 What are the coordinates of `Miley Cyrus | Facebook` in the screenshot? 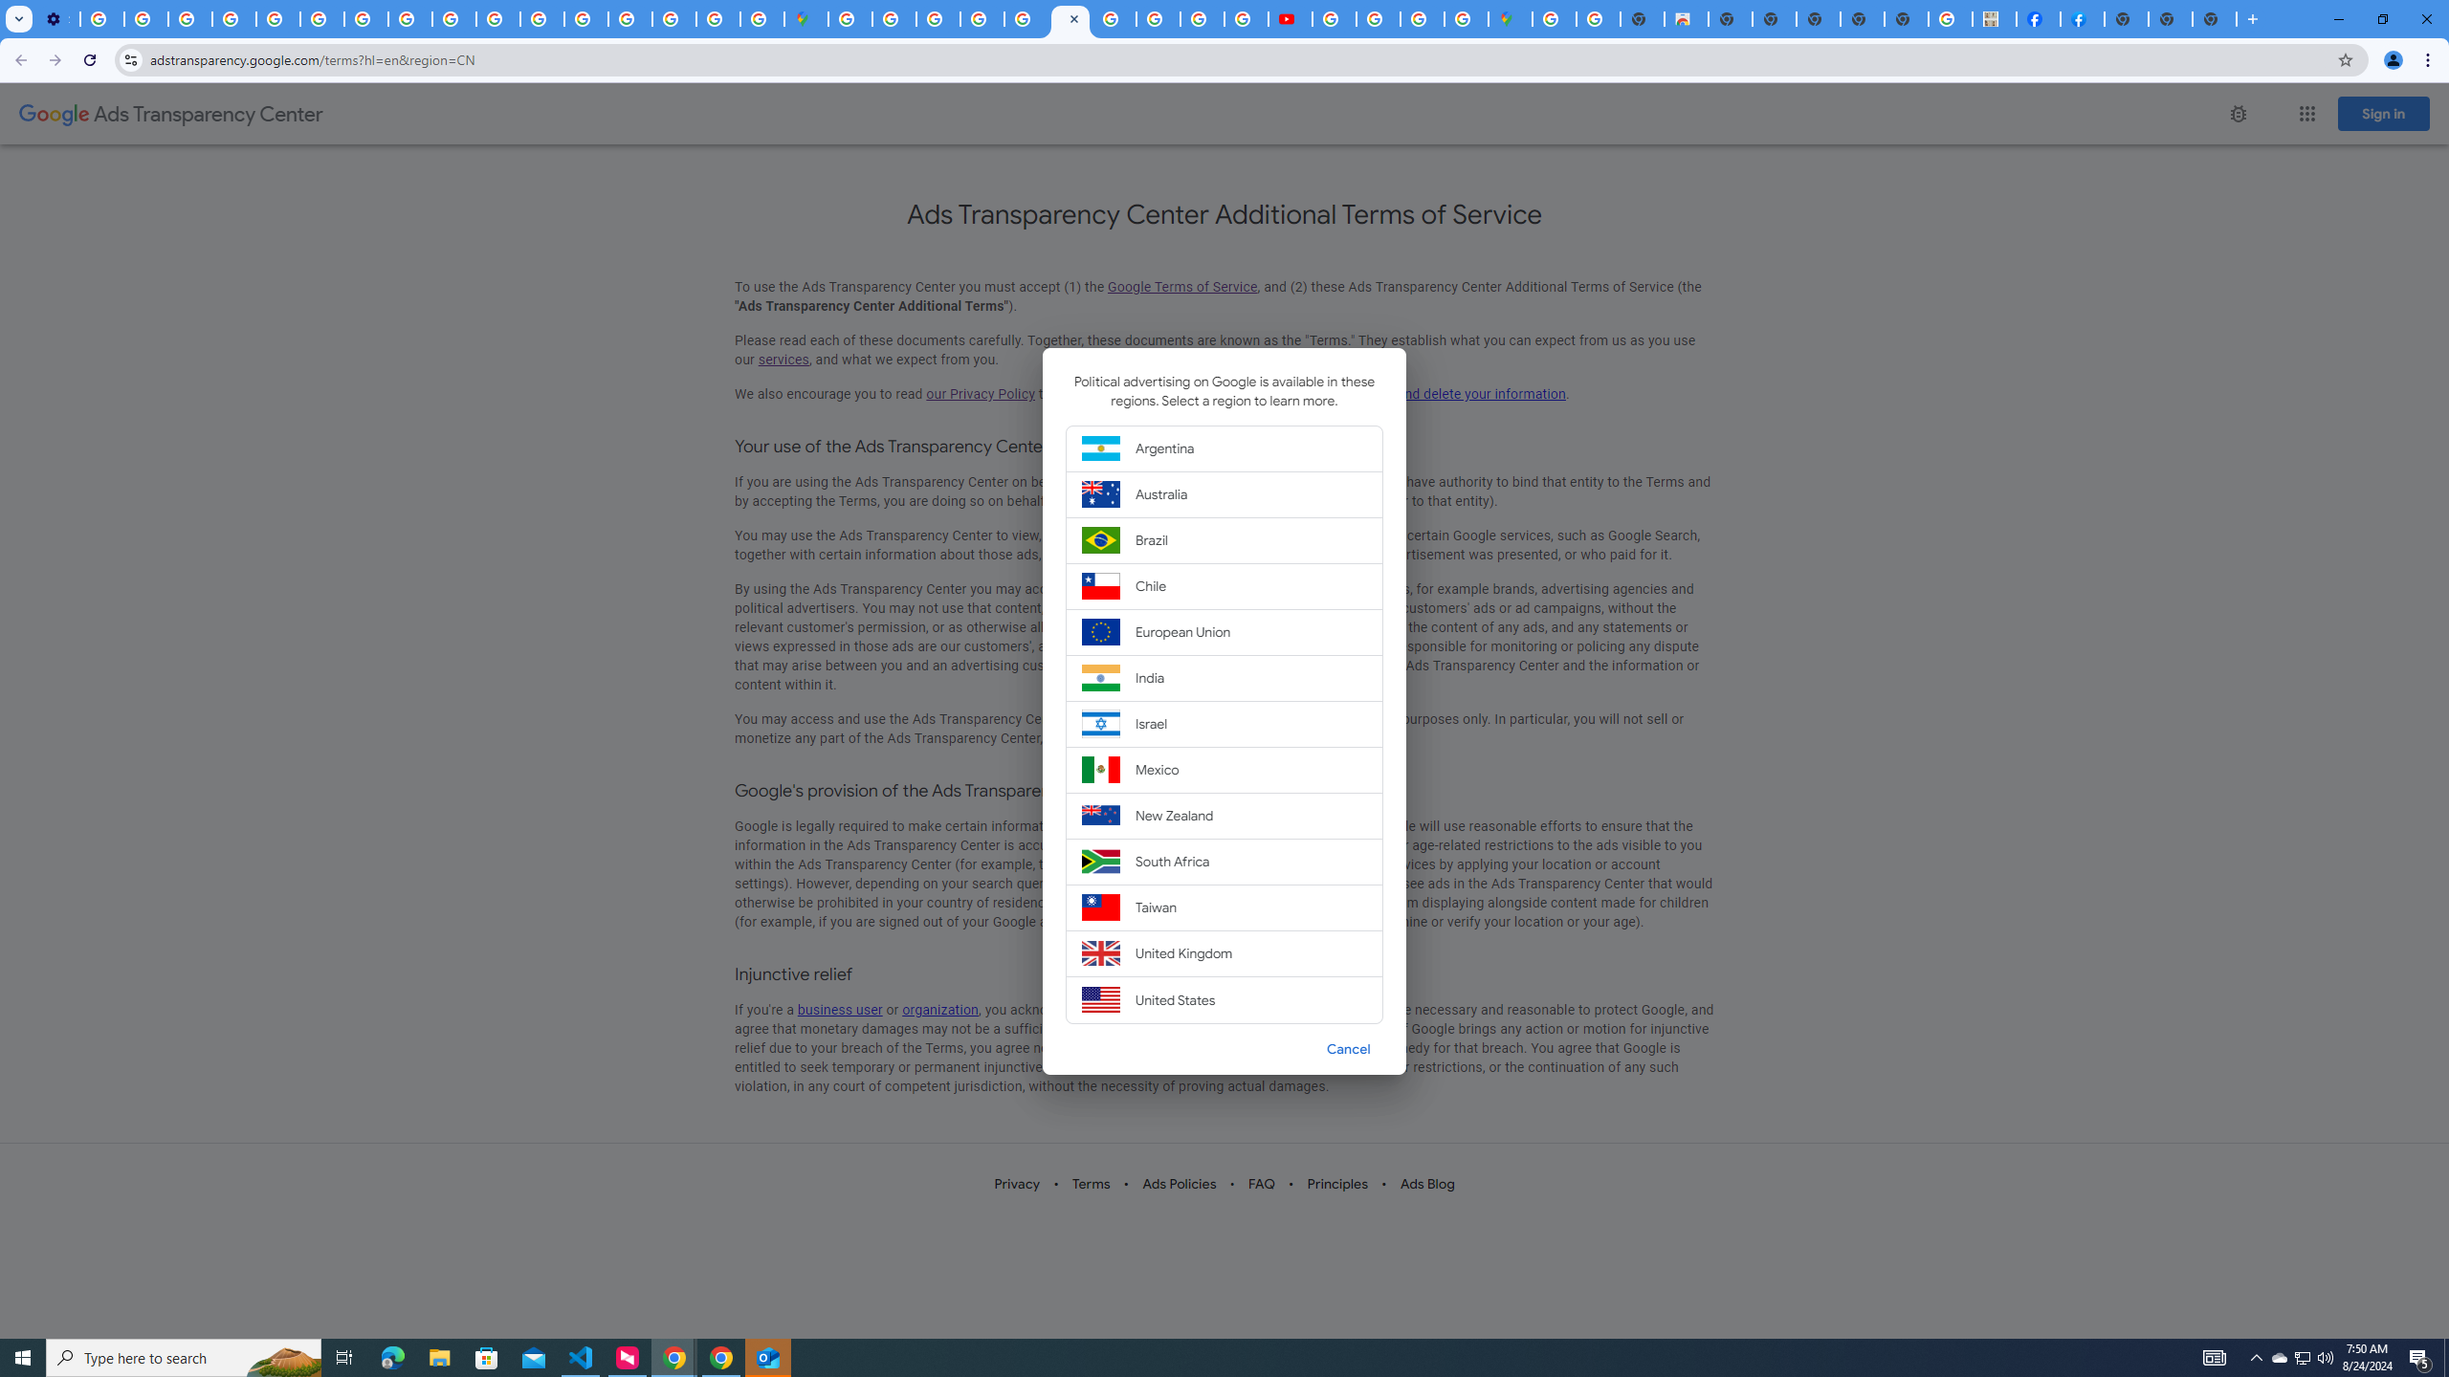 It's located at (2039, 19).